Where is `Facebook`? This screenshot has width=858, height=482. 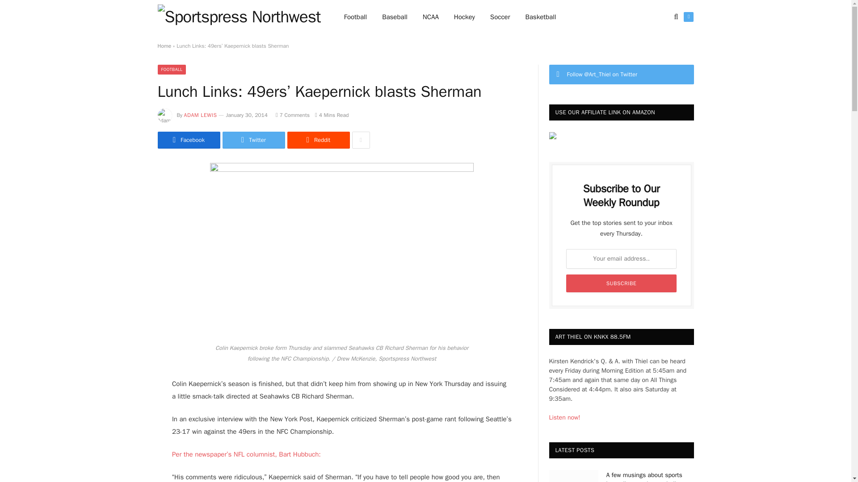
Facebook is located at coordinates (188, 140).